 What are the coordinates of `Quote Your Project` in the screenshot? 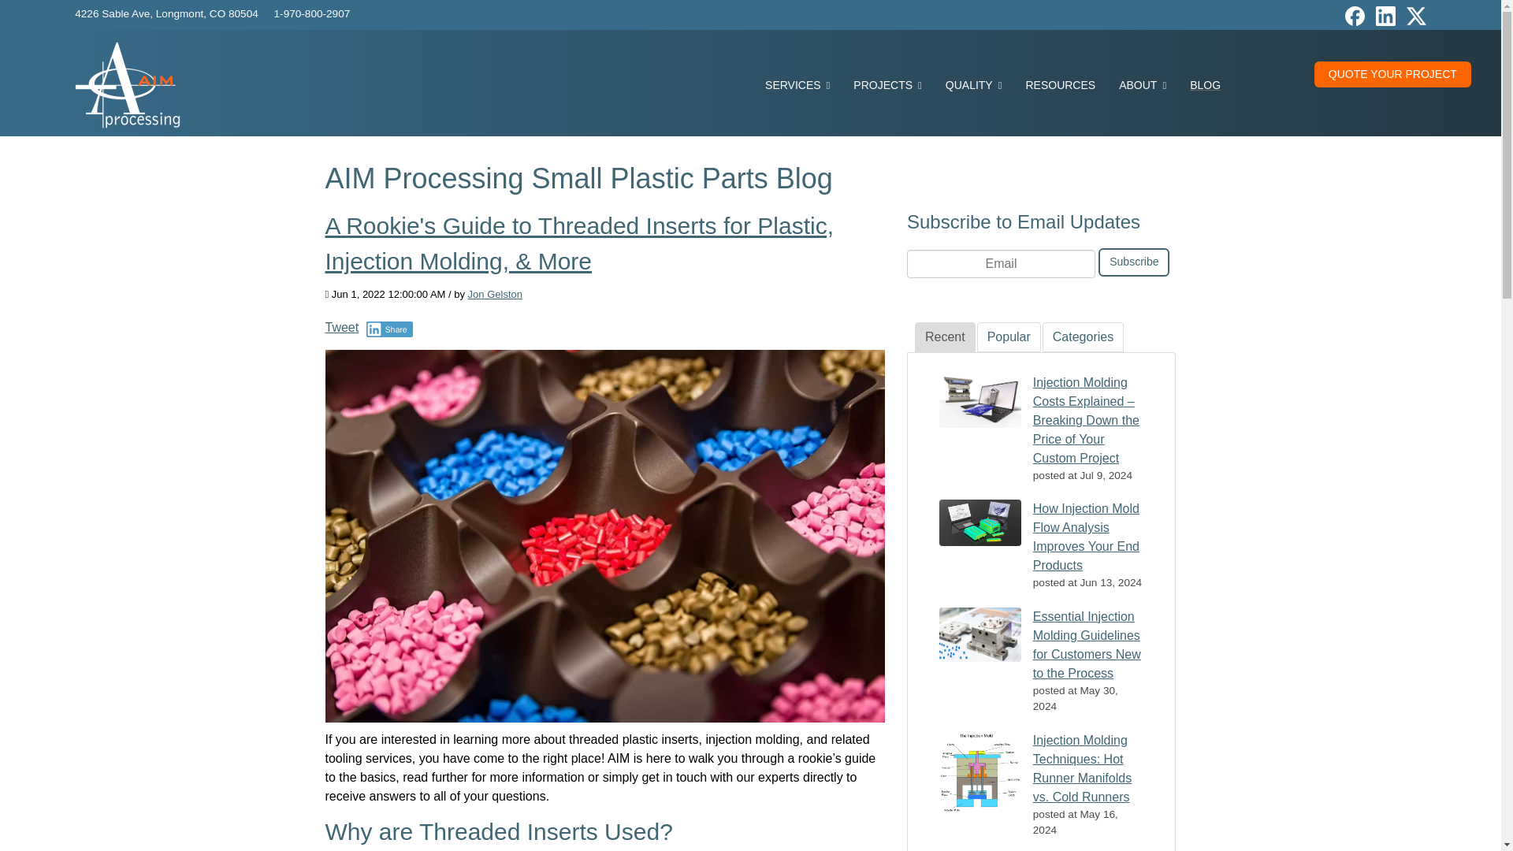 It's located at (1392, 74).